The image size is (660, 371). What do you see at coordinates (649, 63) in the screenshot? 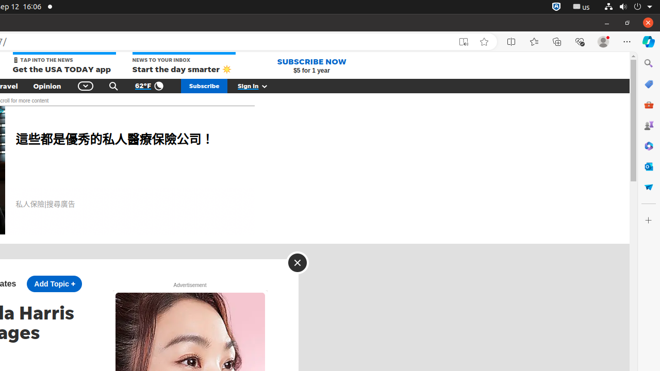
I see `Search` at bounding box center [649, 63].